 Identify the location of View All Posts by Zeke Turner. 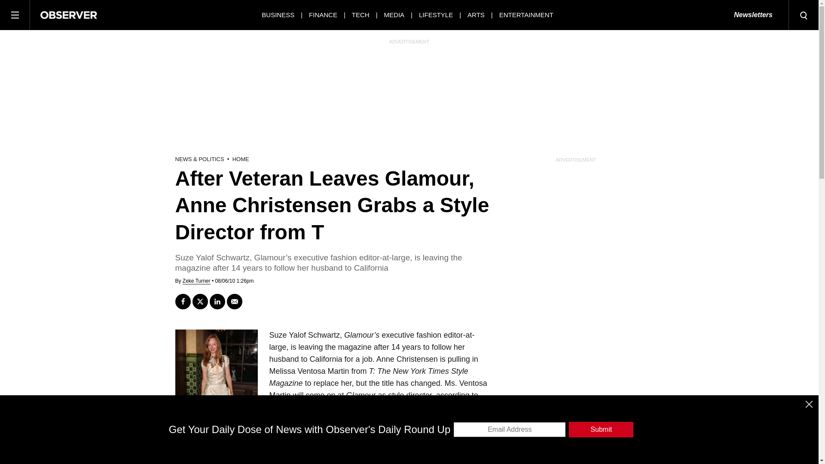
(196, 281).